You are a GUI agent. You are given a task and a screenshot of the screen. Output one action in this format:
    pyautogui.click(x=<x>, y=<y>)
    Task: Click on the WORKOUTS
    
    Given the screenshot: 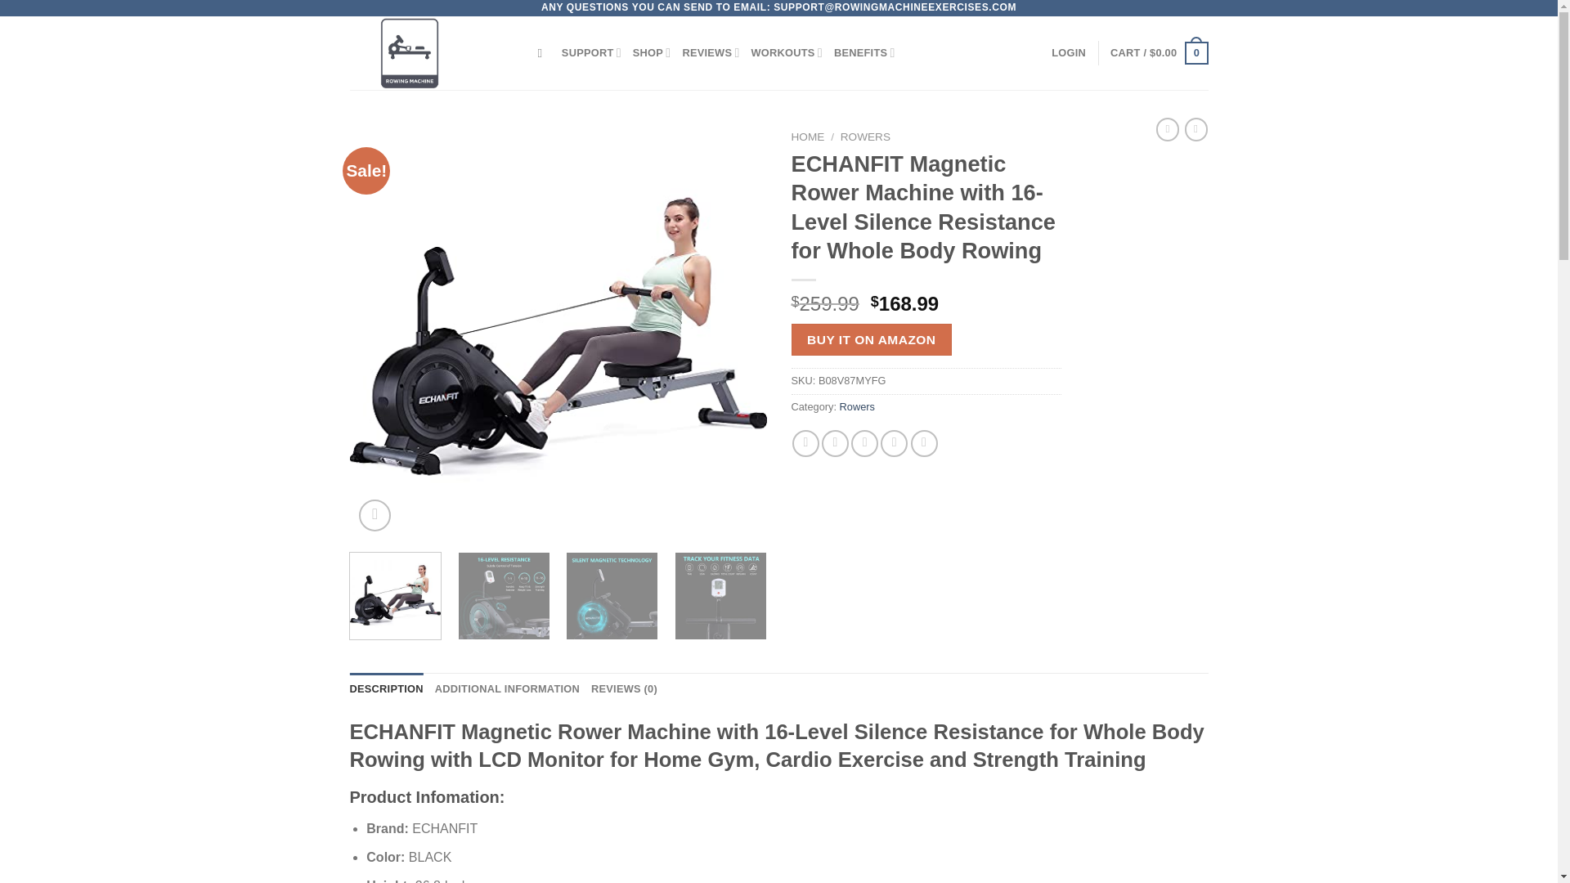 What is the action you would take?
    pyautogui.click(x=787, y=53)
    